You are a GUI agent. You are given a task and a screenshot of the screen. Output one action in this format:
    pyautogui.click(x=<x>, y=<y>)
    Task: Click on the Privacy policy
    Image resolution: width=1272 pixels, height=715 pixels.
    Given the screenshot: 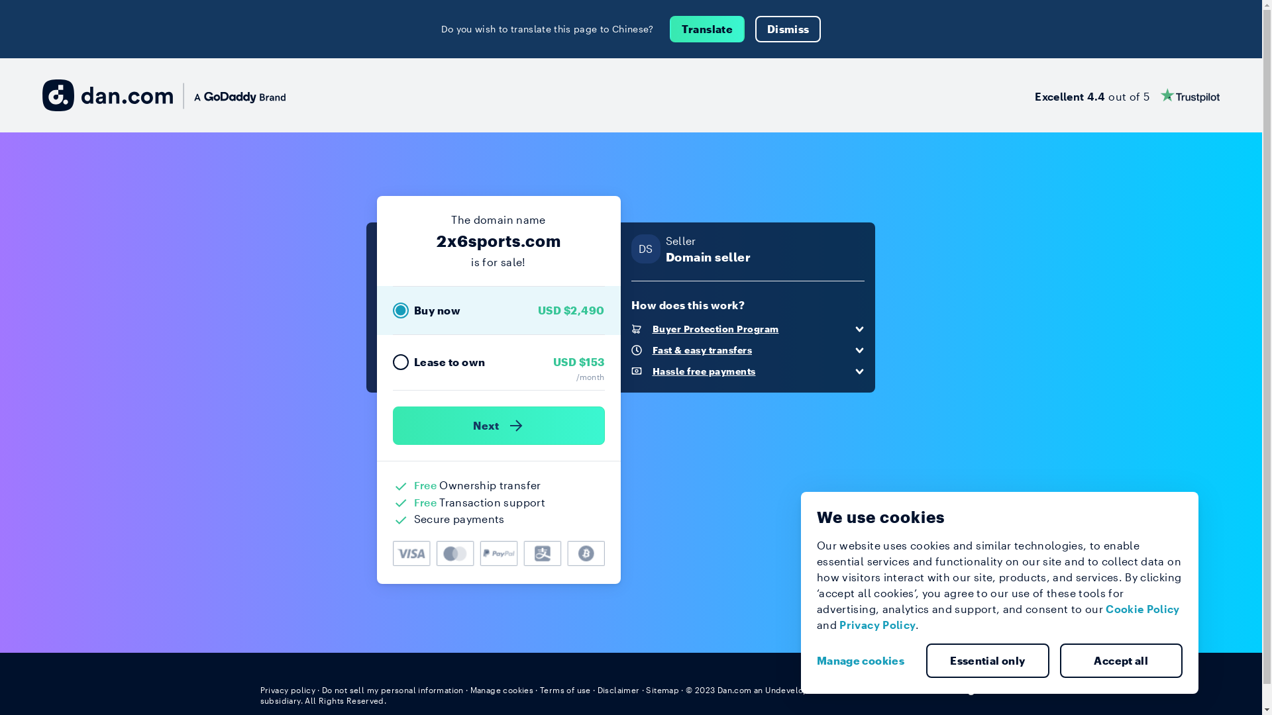 What is the action you would take?
    pyautogui.click(x=288, y=690)
    